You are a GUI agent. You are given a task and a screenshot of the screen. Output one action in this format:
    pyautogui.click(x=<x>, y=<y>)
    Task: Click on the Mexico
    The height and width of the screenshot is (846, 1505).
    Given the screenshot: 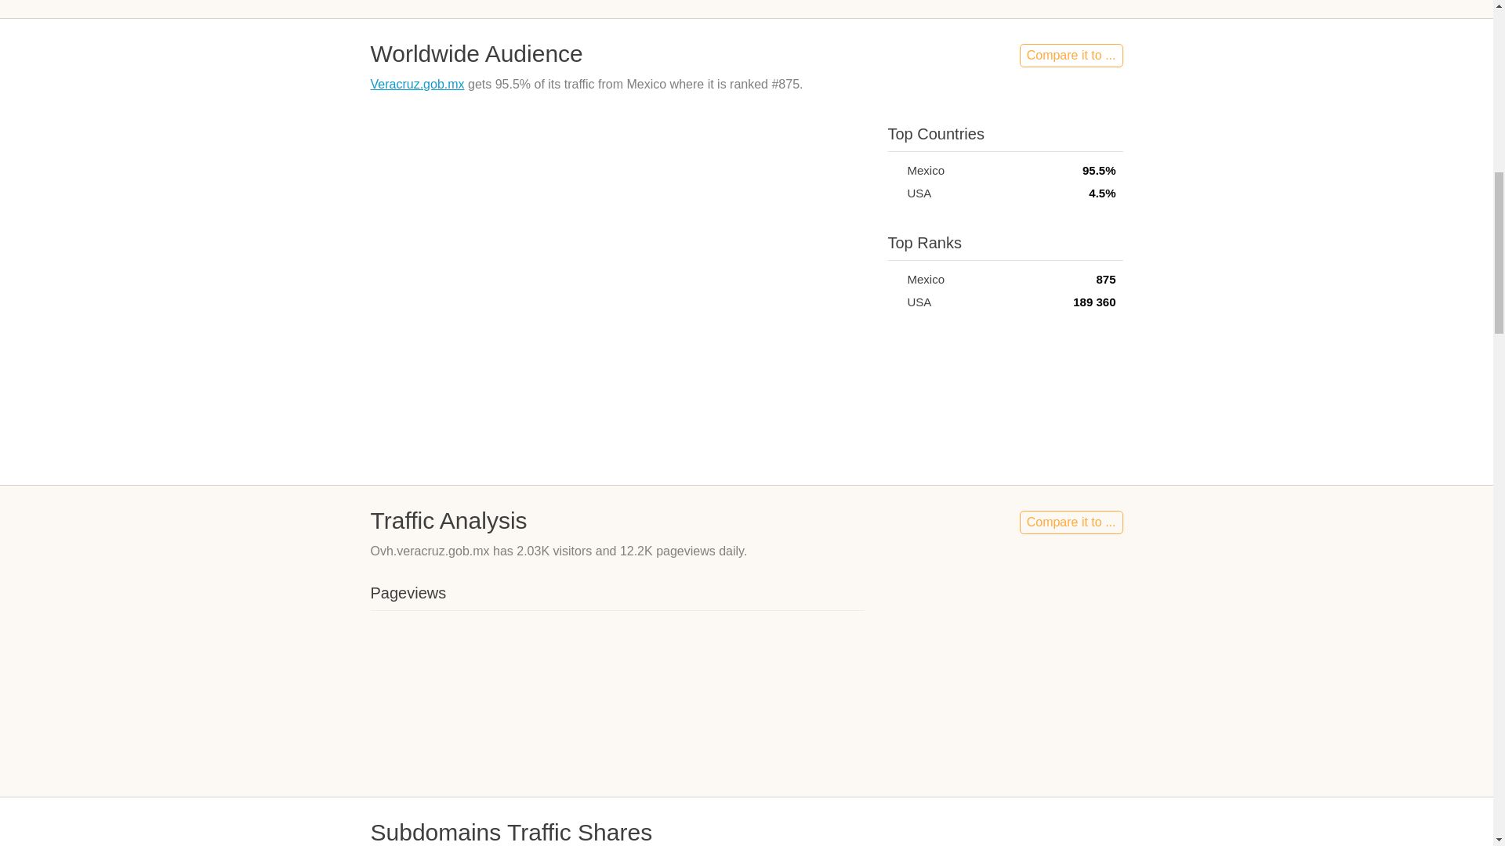 What is the action you would take?
    pyautogui.click(x=894, y=279)
    